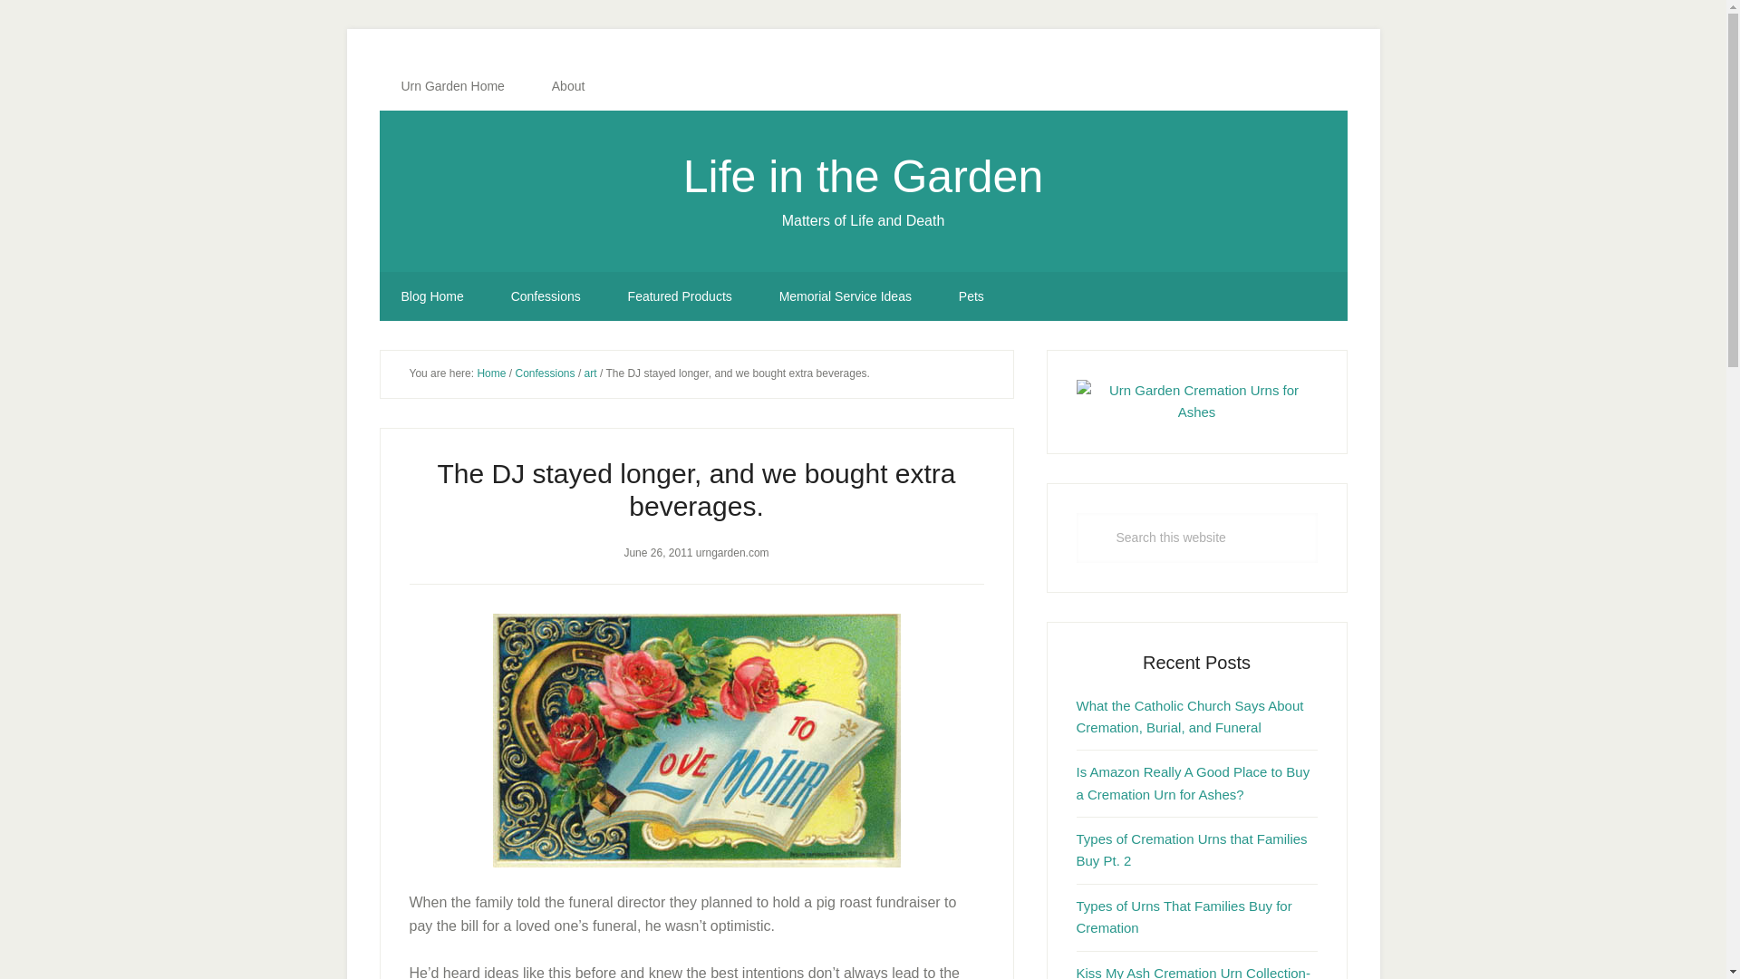 The height and width of the screenshot is (979, 1740). What do you see at coordinates (451, 86) in the screenshot?
I see `Urn Garden Home` at bounding box center [451, 86].